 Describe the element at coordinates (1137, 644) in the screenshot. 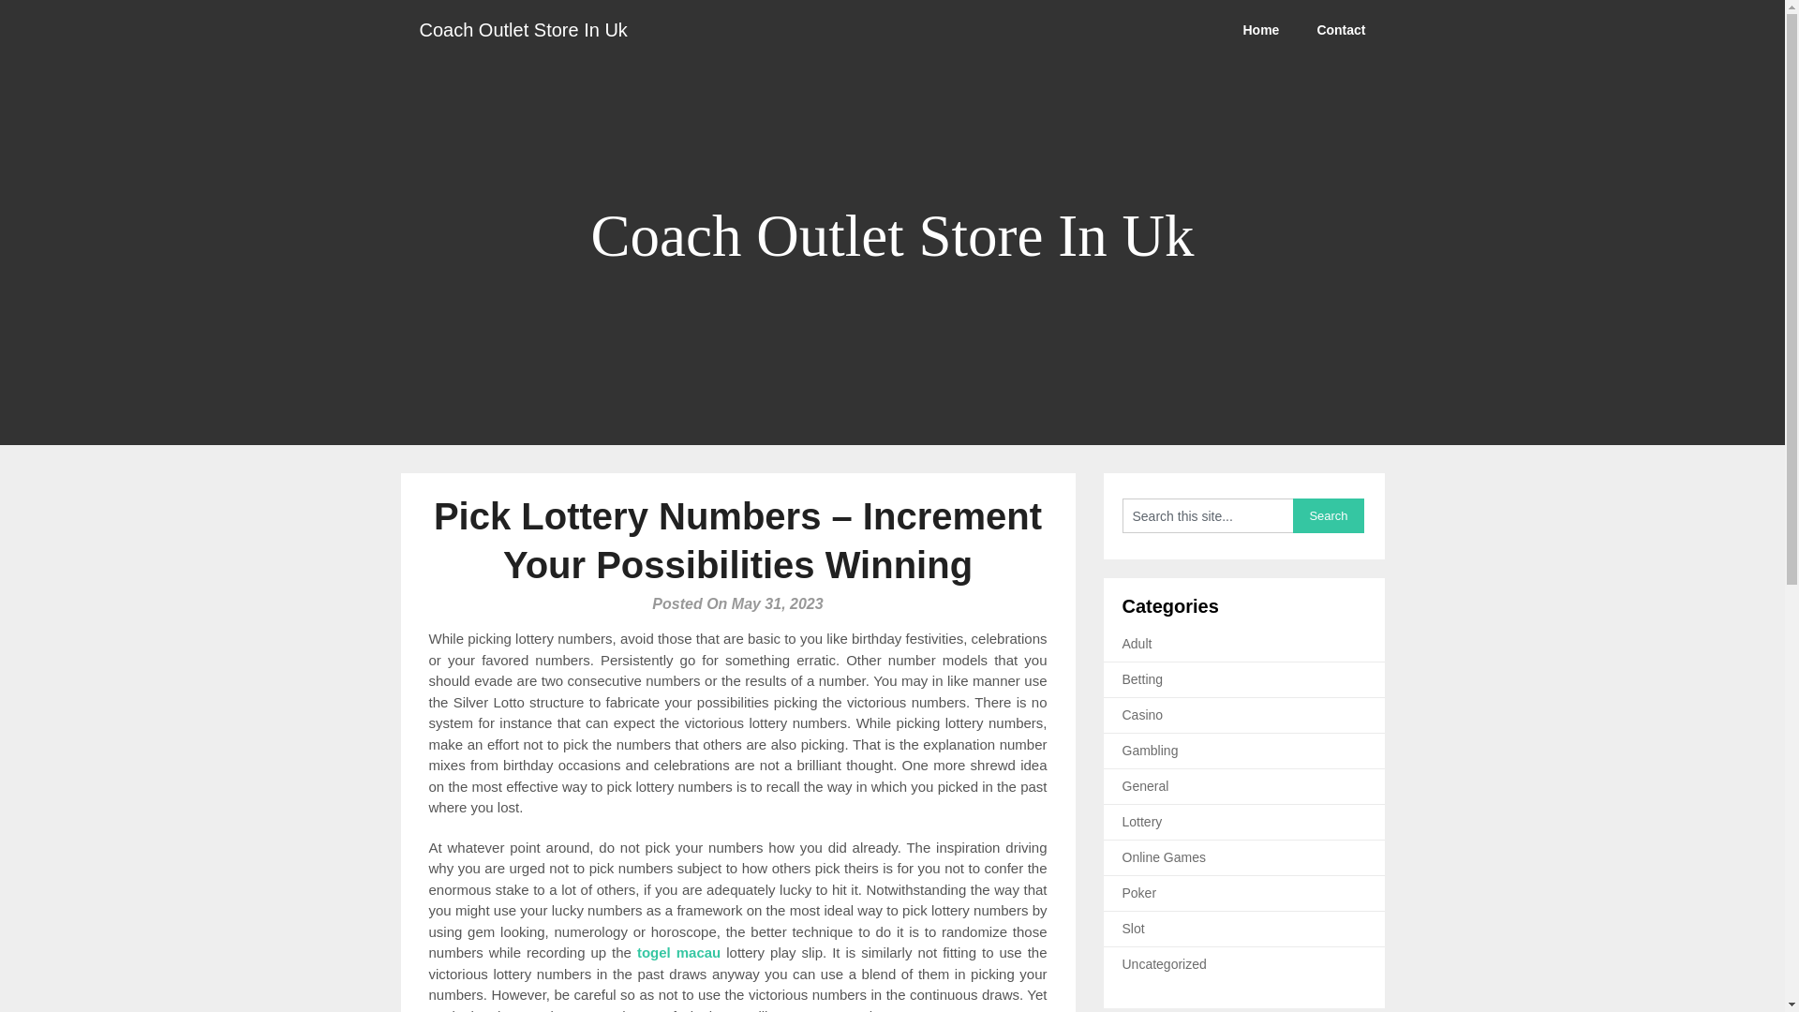

I see `Adult` at that location.